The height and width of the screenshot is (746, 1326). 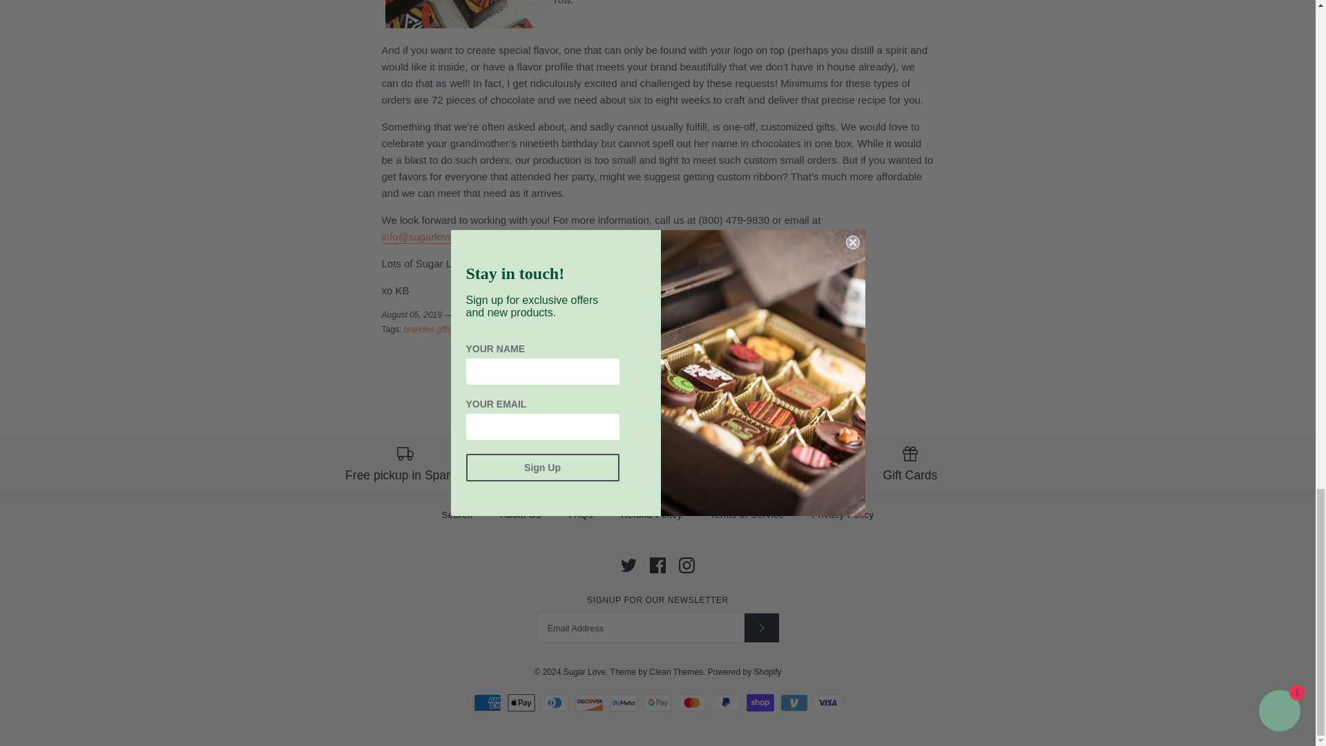 I want to click on Twitter, so click(x=628, y=565).